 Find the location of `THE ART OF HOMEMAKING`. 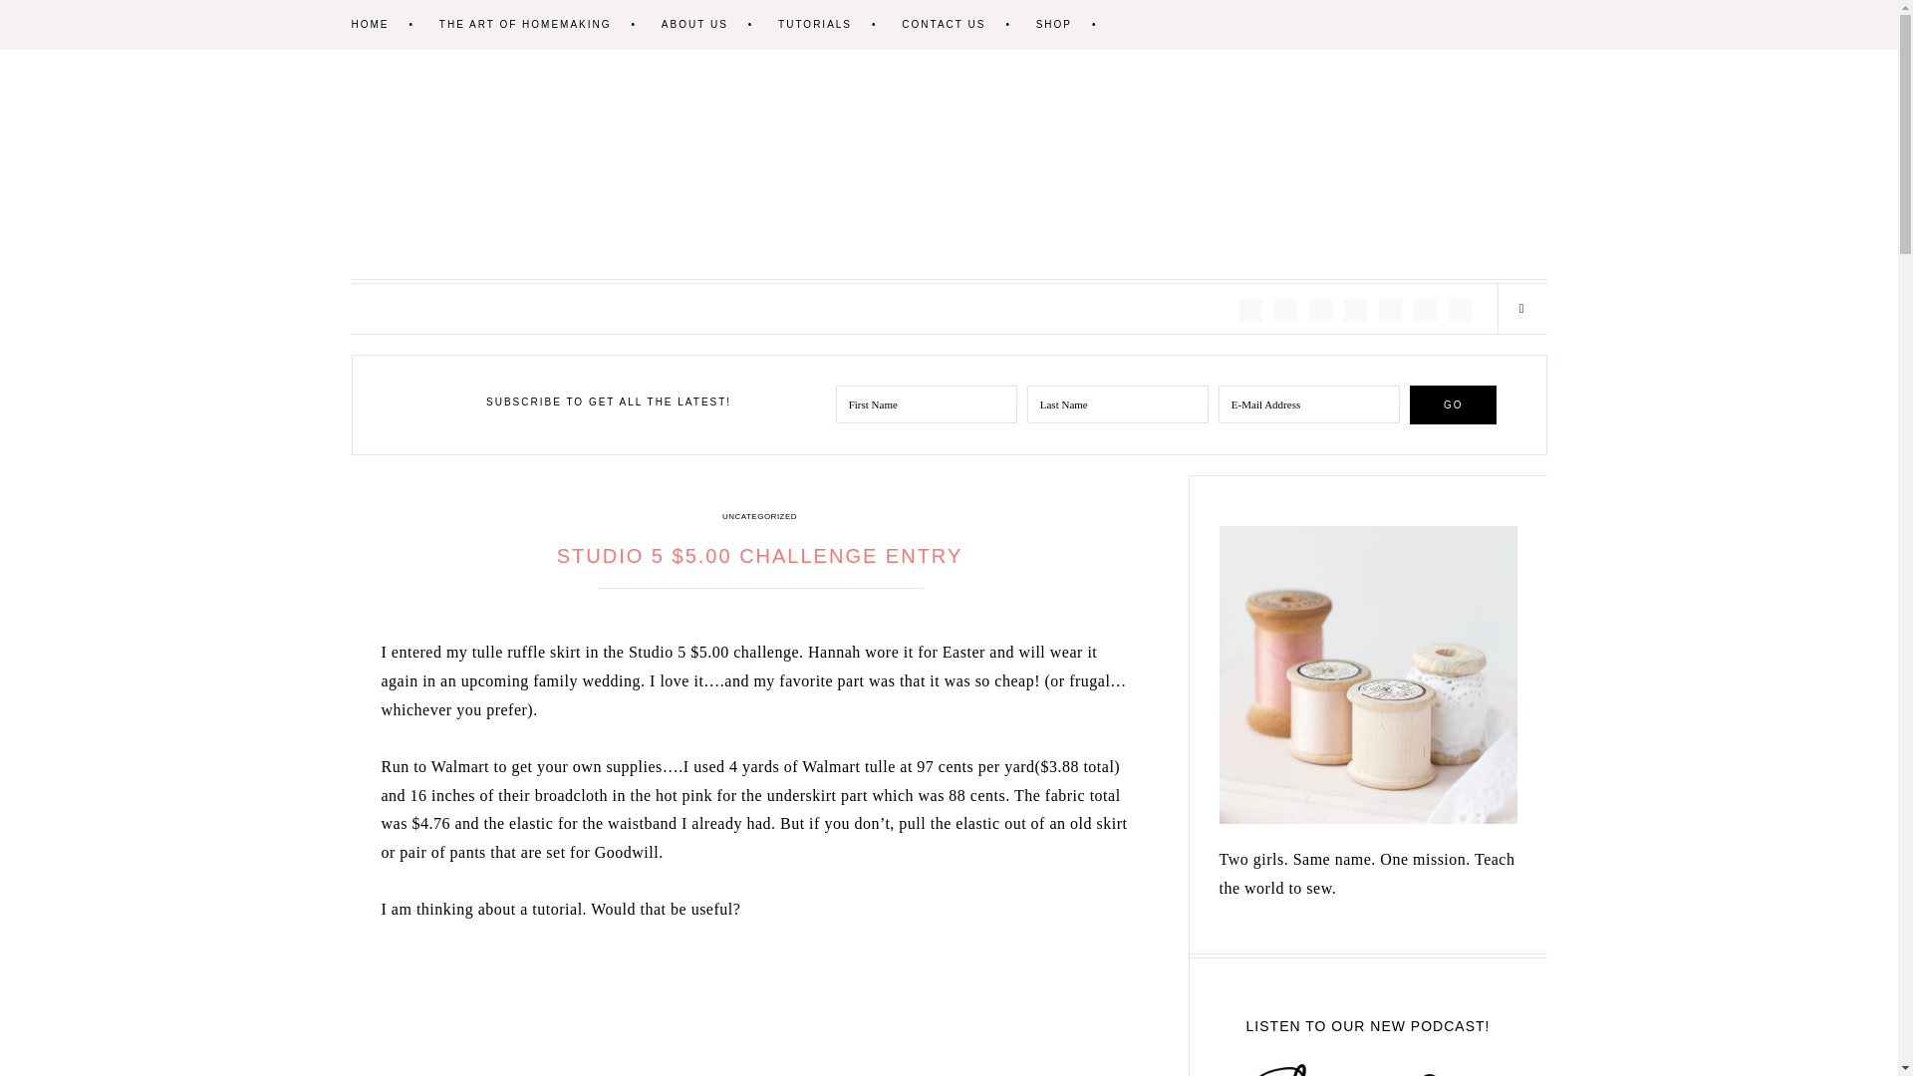

THE ART OF HOMEMAKING is located at coordinates (548, 24).